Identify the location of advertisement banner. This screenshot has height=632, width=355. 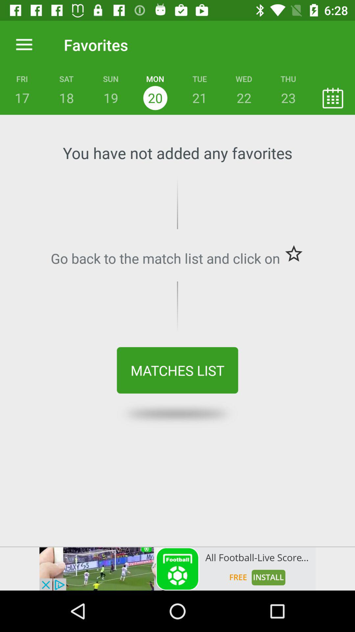
(177, 569).